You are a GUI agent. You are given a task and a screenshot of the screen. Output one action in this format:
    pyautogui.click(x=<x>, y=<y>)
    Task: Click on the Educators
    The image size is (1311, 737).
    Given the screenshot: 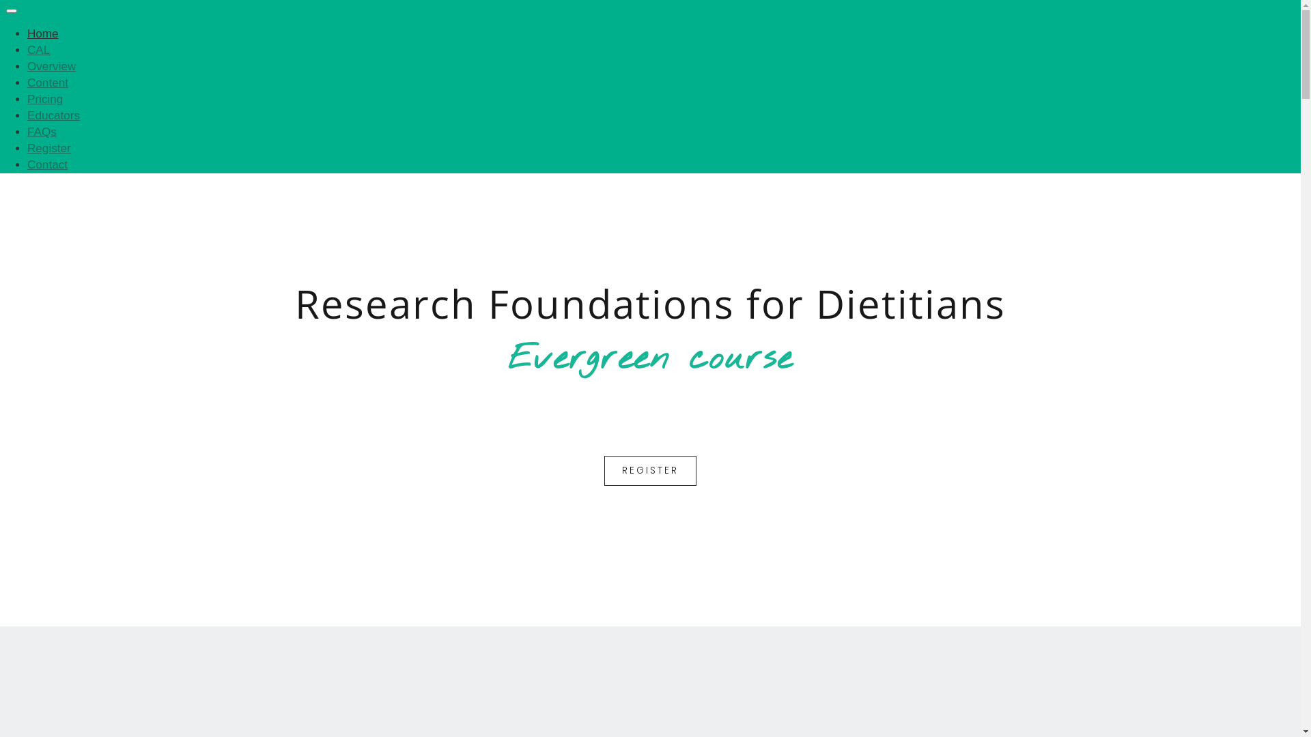 What is the action you would take?
    pyautogui.click(x=53, y=116)
    